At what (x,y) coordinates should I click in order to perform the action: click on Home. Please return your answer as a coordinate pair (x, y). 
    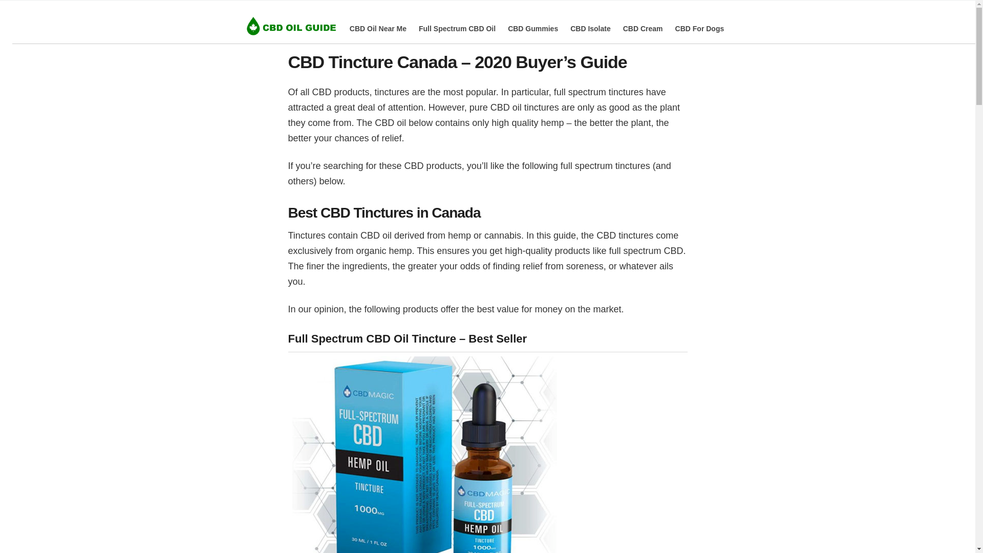
    Looking at the image, I should click on (291, 26).